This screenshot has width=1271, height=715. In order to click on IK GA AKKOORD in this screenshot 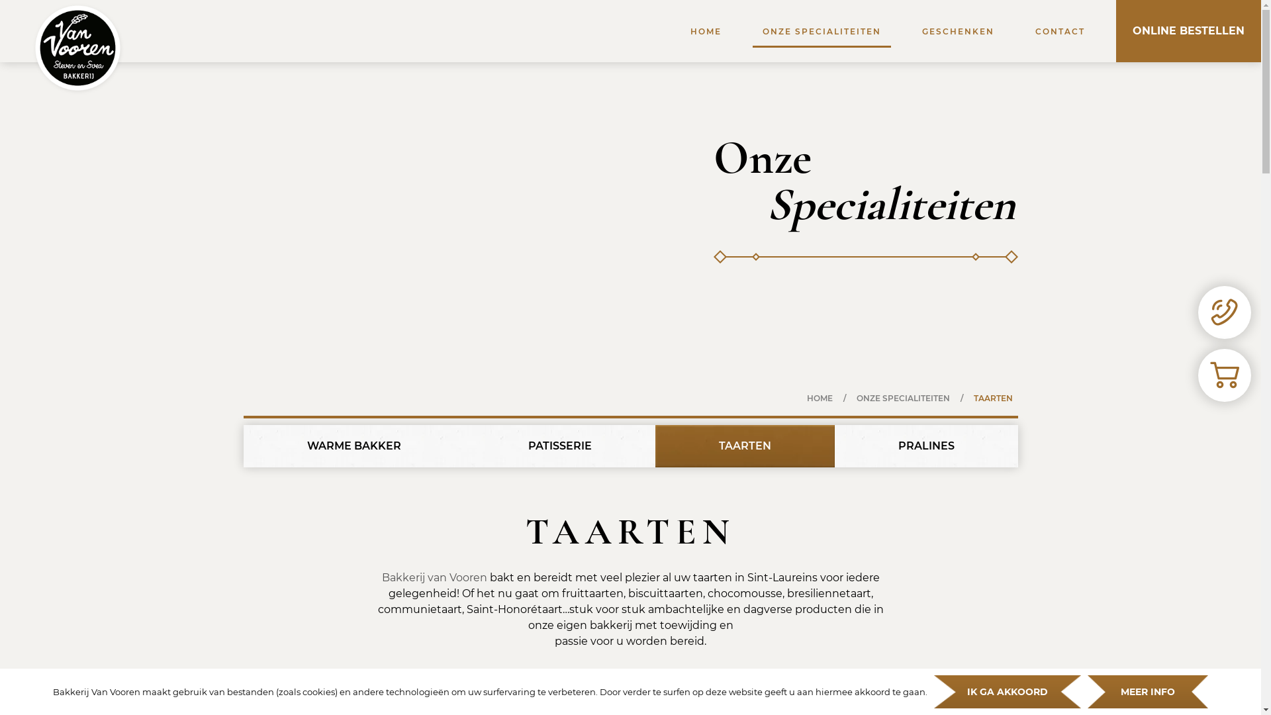, I will do `click(1008, 692)`.